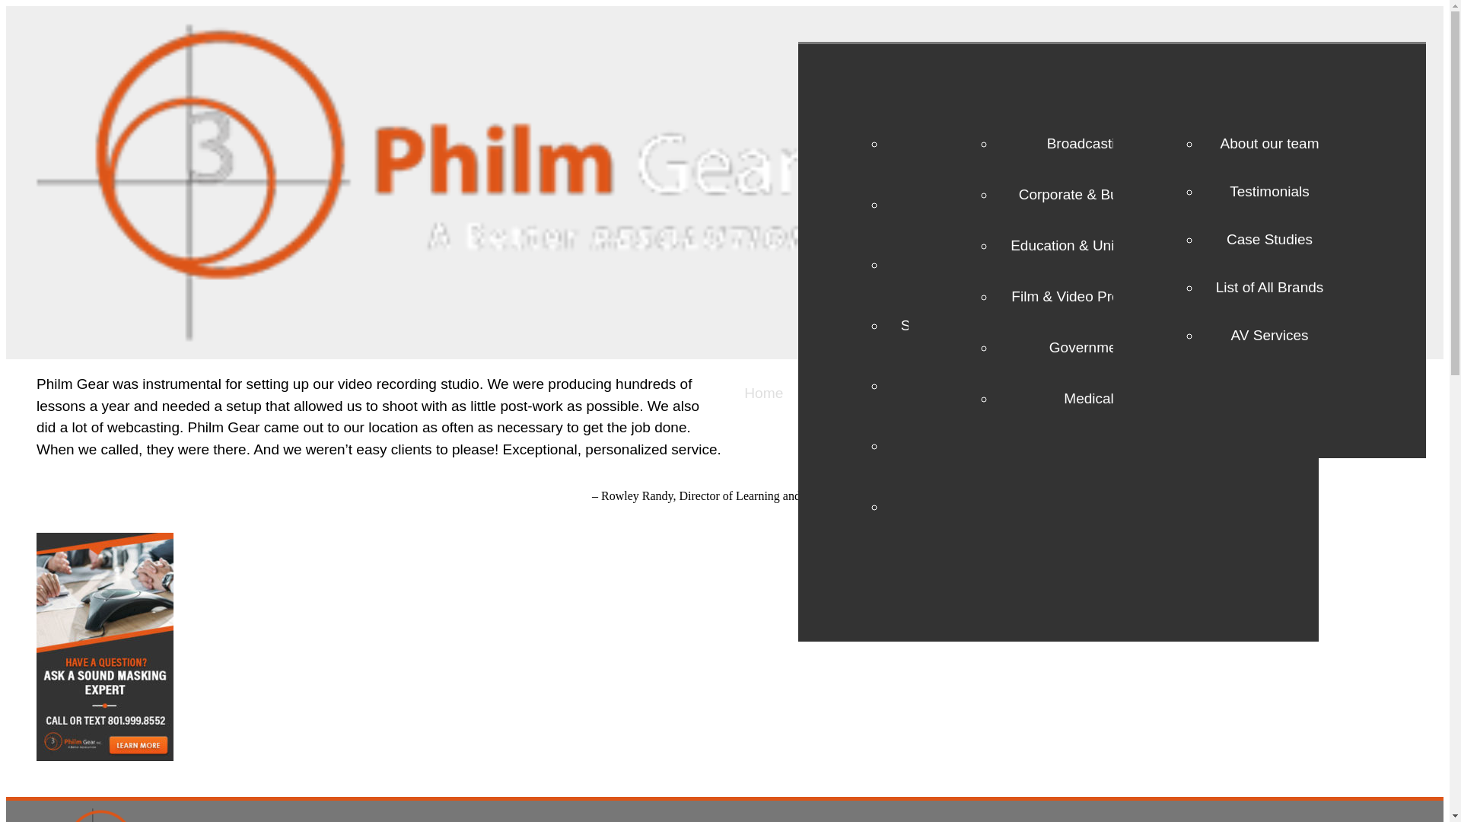 The height and width of the screenshot is (822, 1461). What do you see at coordinates (1062, 393) in the screenshot?
I see `AV Rentals` at bounding box center [1062, 393].